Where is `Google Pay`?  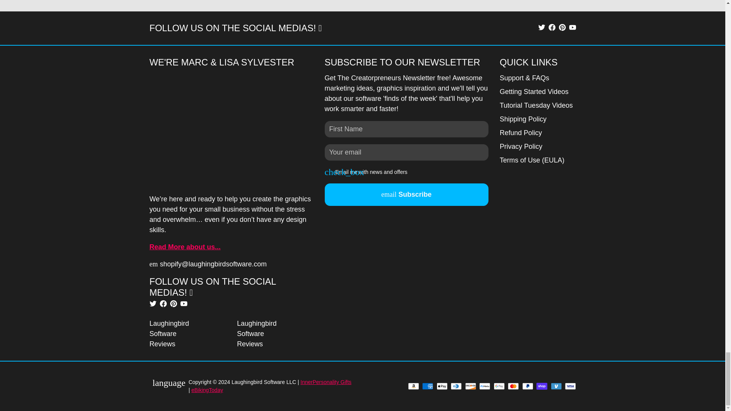
Google Pay is located at coordinates (499, 386).